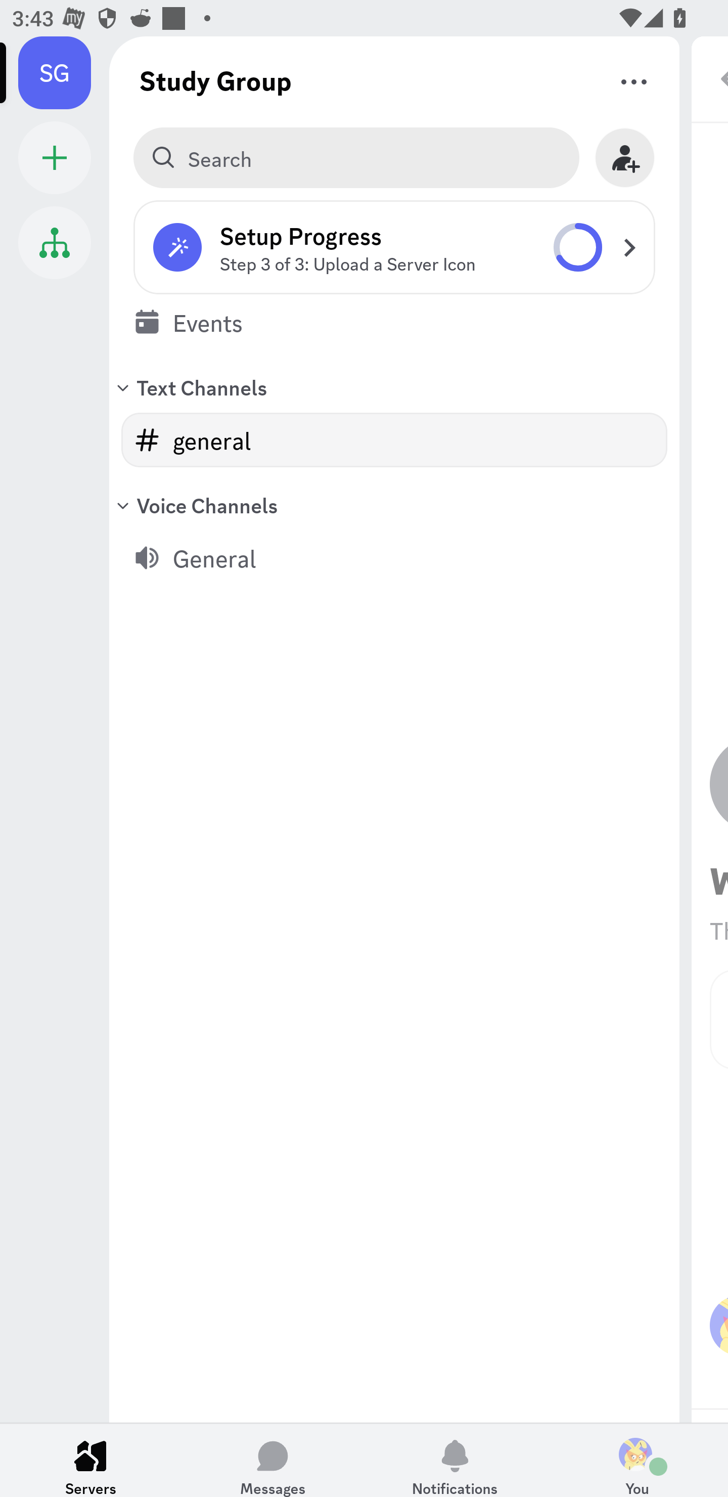 The height and width of the screenshot is (1497, 728). What do you see at coordinates (55, 158) in the screenshot?
I see `Add a Server` at bounding box center [55, 158].